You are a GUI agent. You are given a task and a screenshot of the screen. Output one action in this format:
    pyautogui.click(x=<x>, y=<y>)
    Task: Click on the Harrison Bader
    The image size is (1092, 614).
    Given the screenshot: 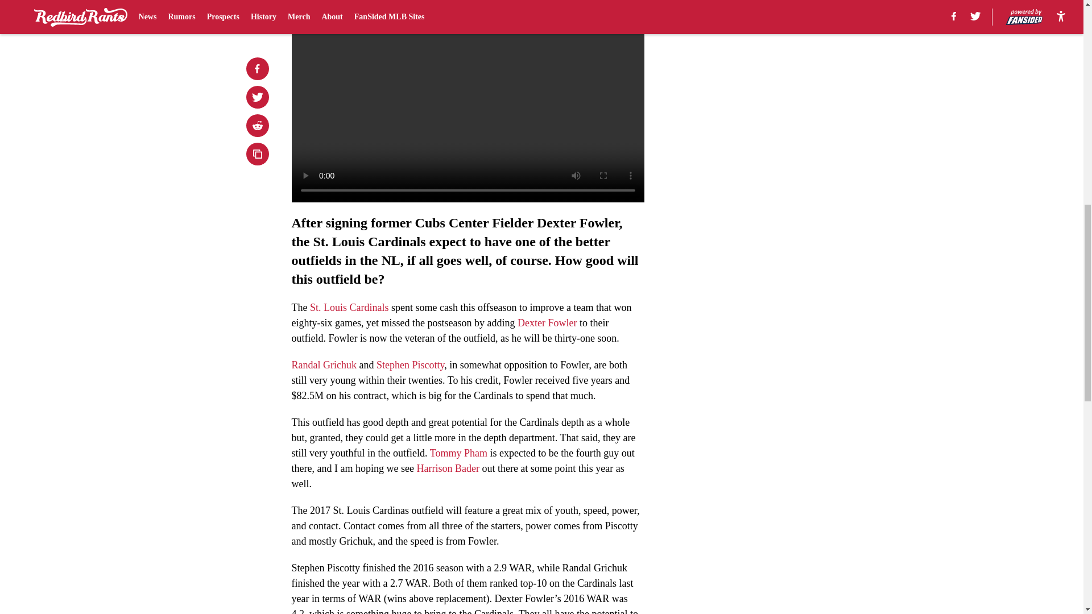 What is the action you would take?
    pyautogui.click(x=447, y=468)
    